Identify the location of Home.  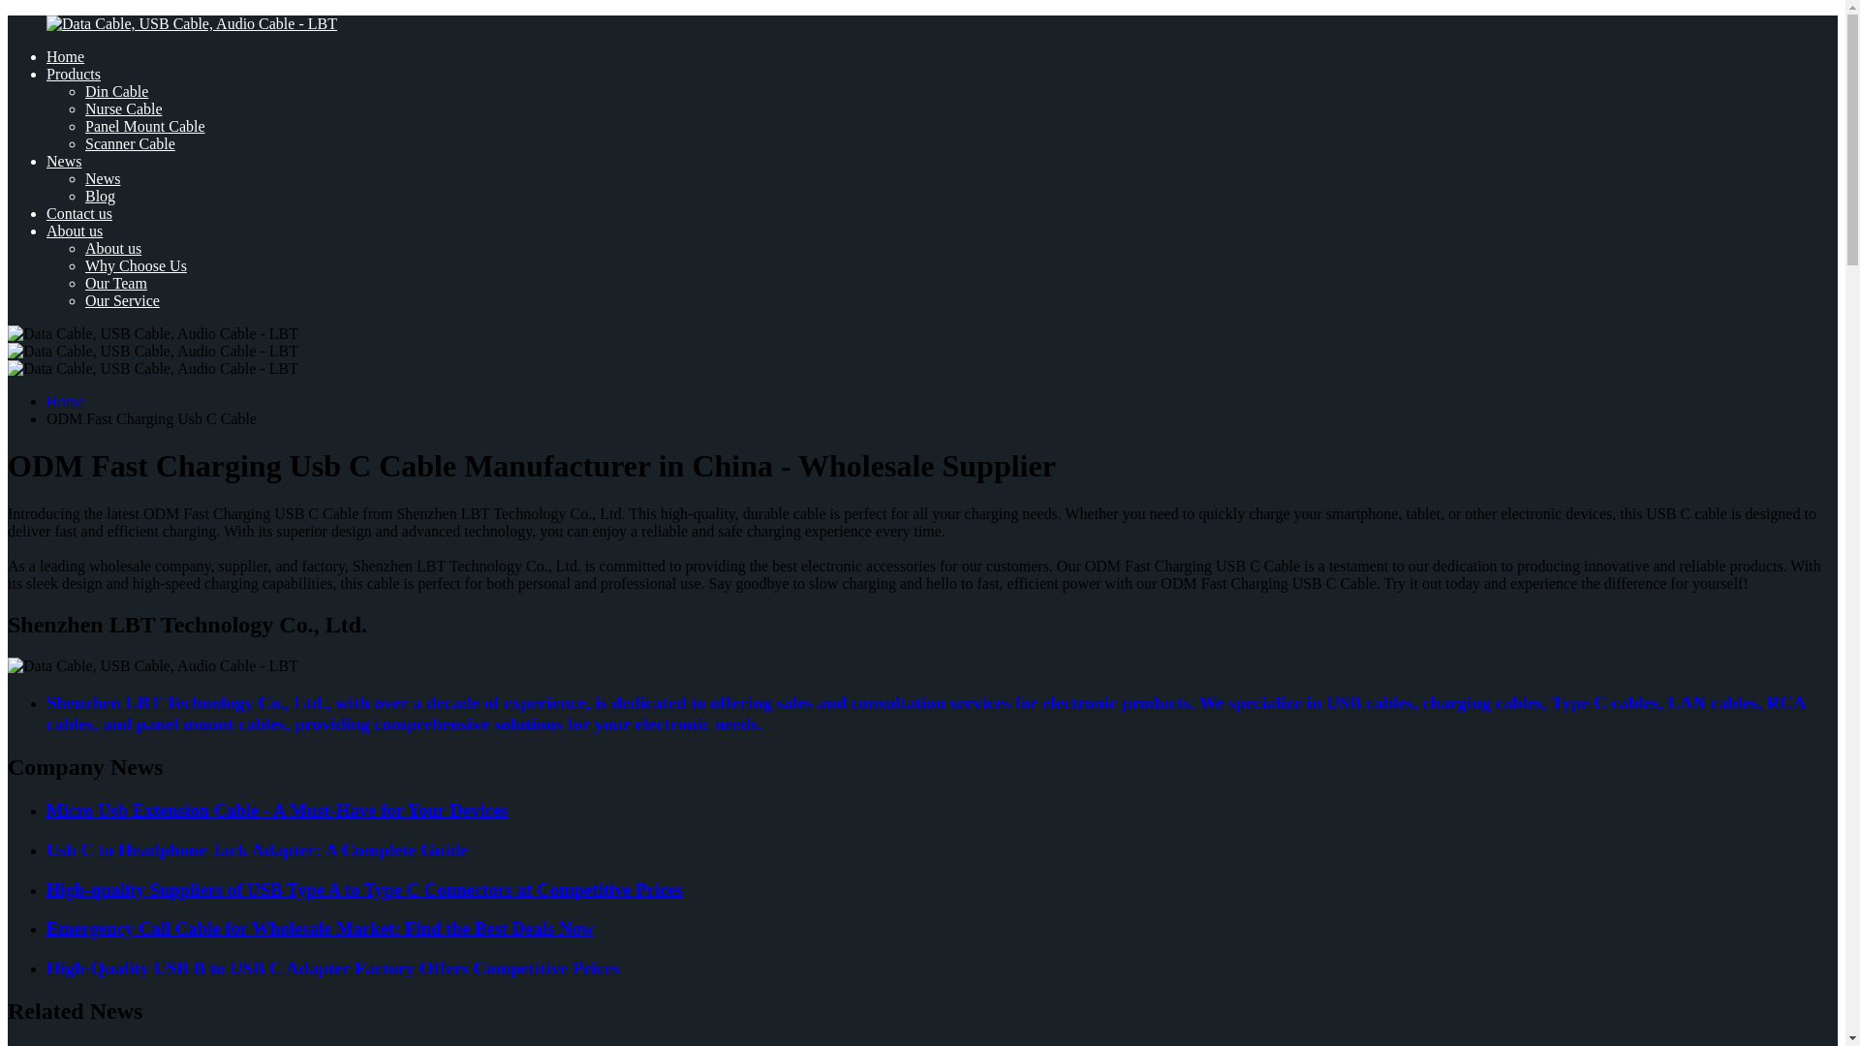
(65, 56).